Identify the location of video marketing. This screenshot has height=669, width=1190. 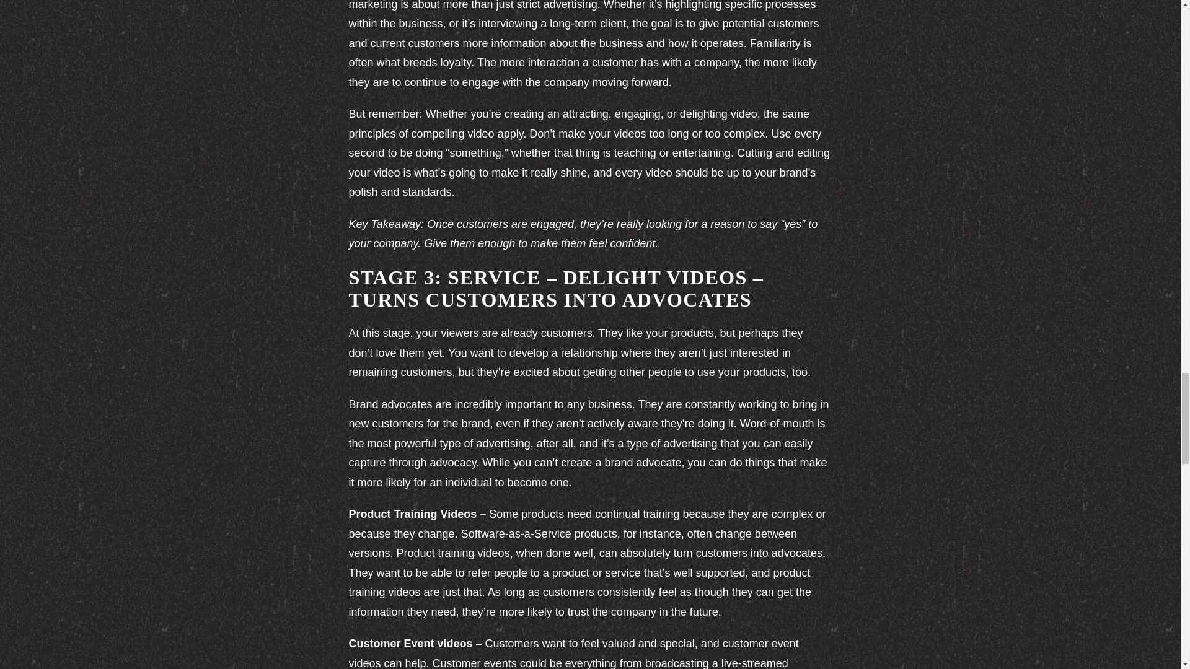
(586, 5).